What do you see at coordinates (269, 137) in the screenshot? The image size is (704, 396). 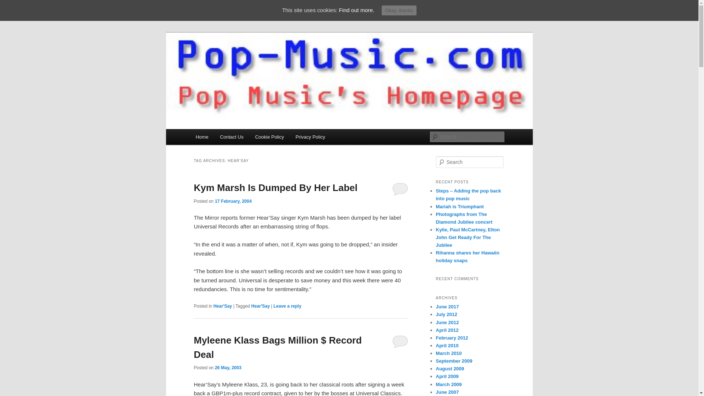 I see `Cookie Policy` at bounding box center [269, 137].